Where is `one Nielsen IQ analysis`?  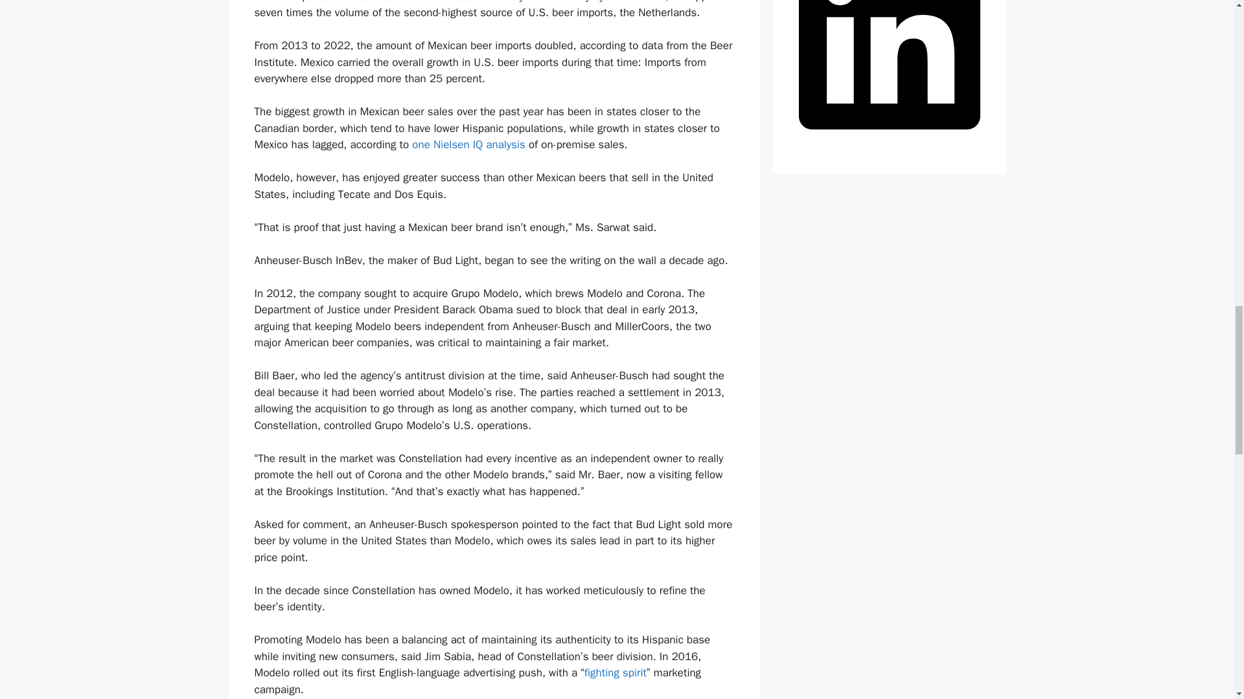
one Nielsen IQ analysis is located at coordinates (468, 144).